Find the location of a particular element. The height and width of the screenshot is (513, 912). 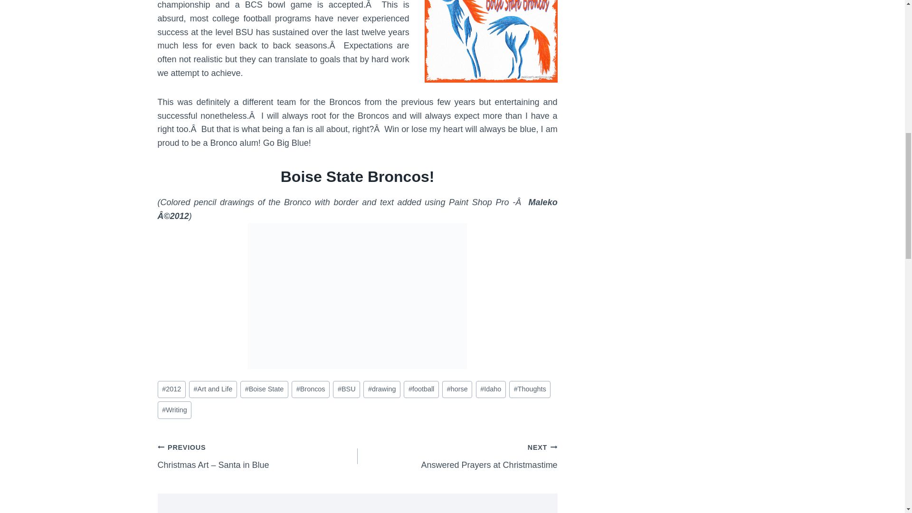

Broncos is located at coordinates (311, 389).